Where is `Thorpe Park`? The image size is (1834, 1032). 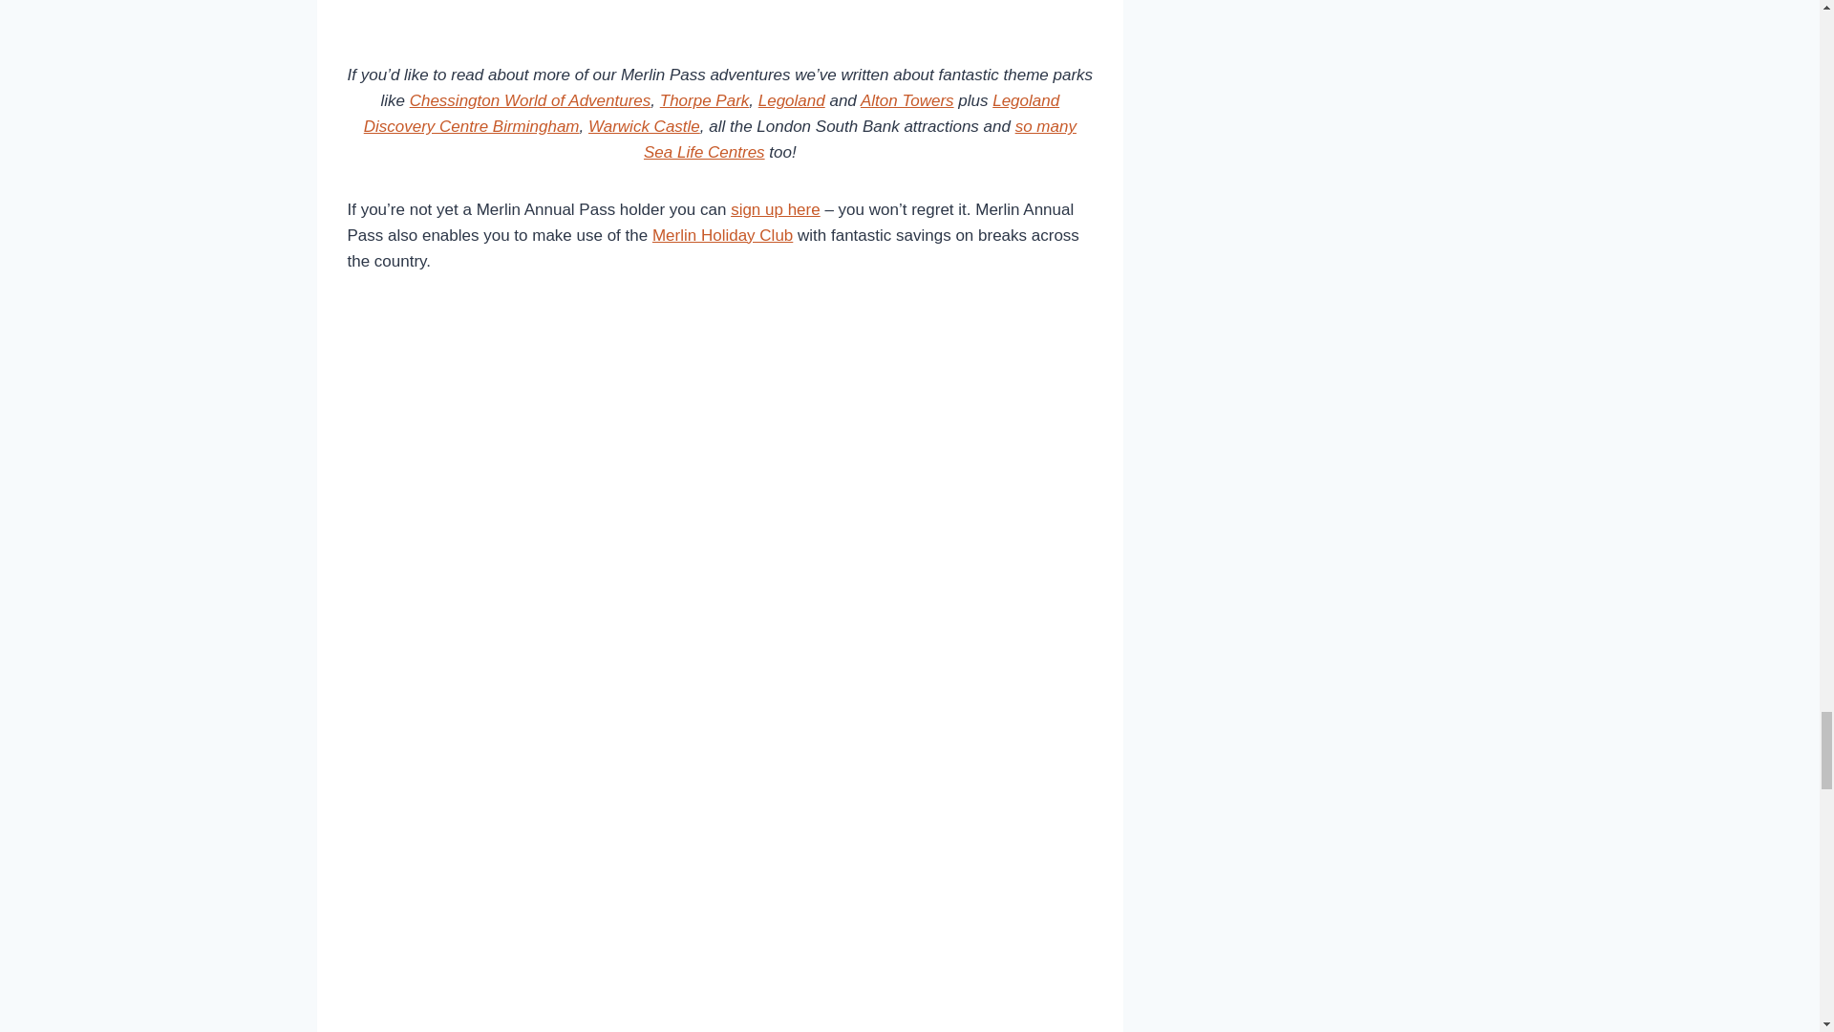 Thorpe Park is located at coordinates (705, 100).